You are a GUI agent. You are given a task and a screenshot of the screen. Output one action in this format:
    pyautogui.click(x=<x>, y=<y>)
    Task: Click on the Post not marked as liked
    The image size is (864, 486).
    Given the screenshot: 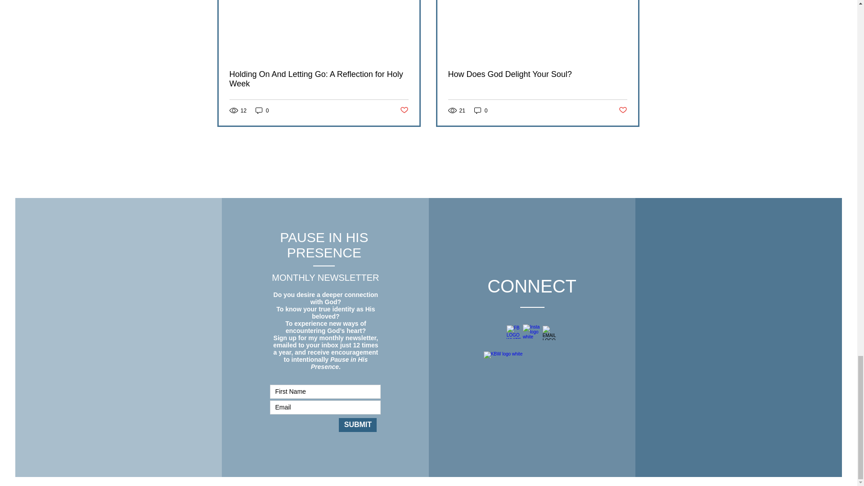 What is the action you would take?
    pyautogui.click(x=623, y=110)
    